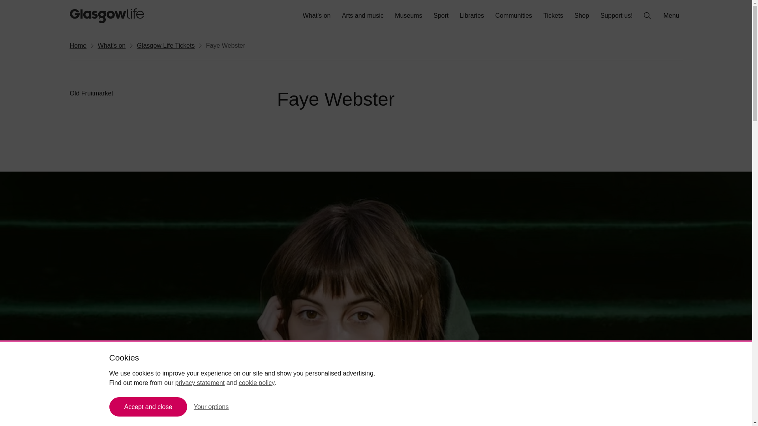 The image size is (758, 426). What do you see at coordinates (513, 16) in the screenshot?
I see `Communities` at bounding box center [513, 16].